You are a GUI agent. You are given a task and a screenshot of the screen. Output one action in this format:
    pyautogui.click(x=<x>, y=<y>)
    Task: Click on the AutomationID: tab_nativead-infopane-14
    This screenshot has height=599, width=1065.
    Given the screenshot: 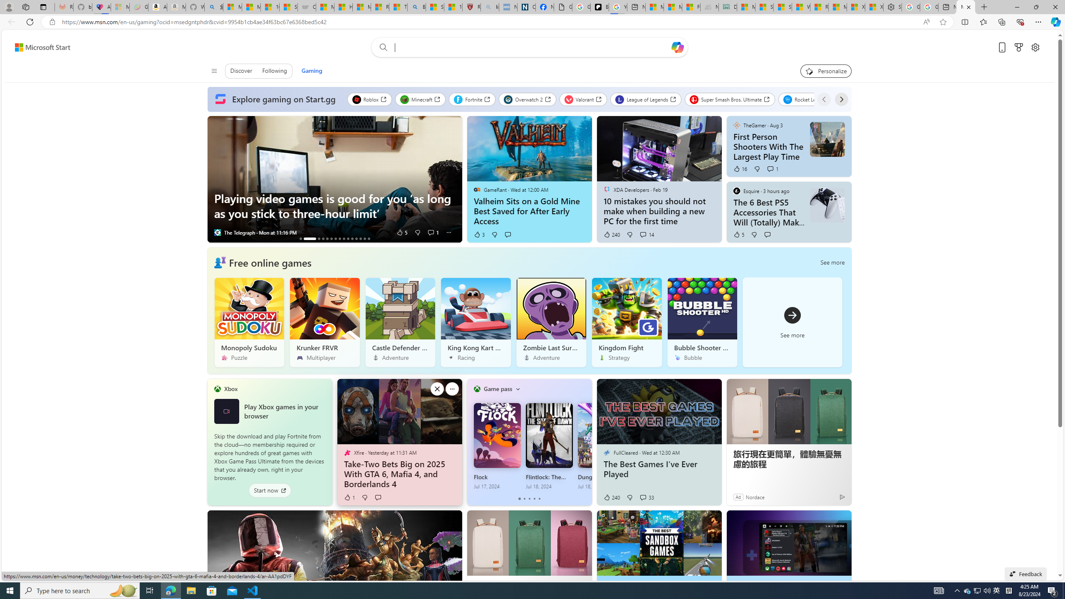 What is the action you would take?
    pyautogui.click(x=364, y=239)
    